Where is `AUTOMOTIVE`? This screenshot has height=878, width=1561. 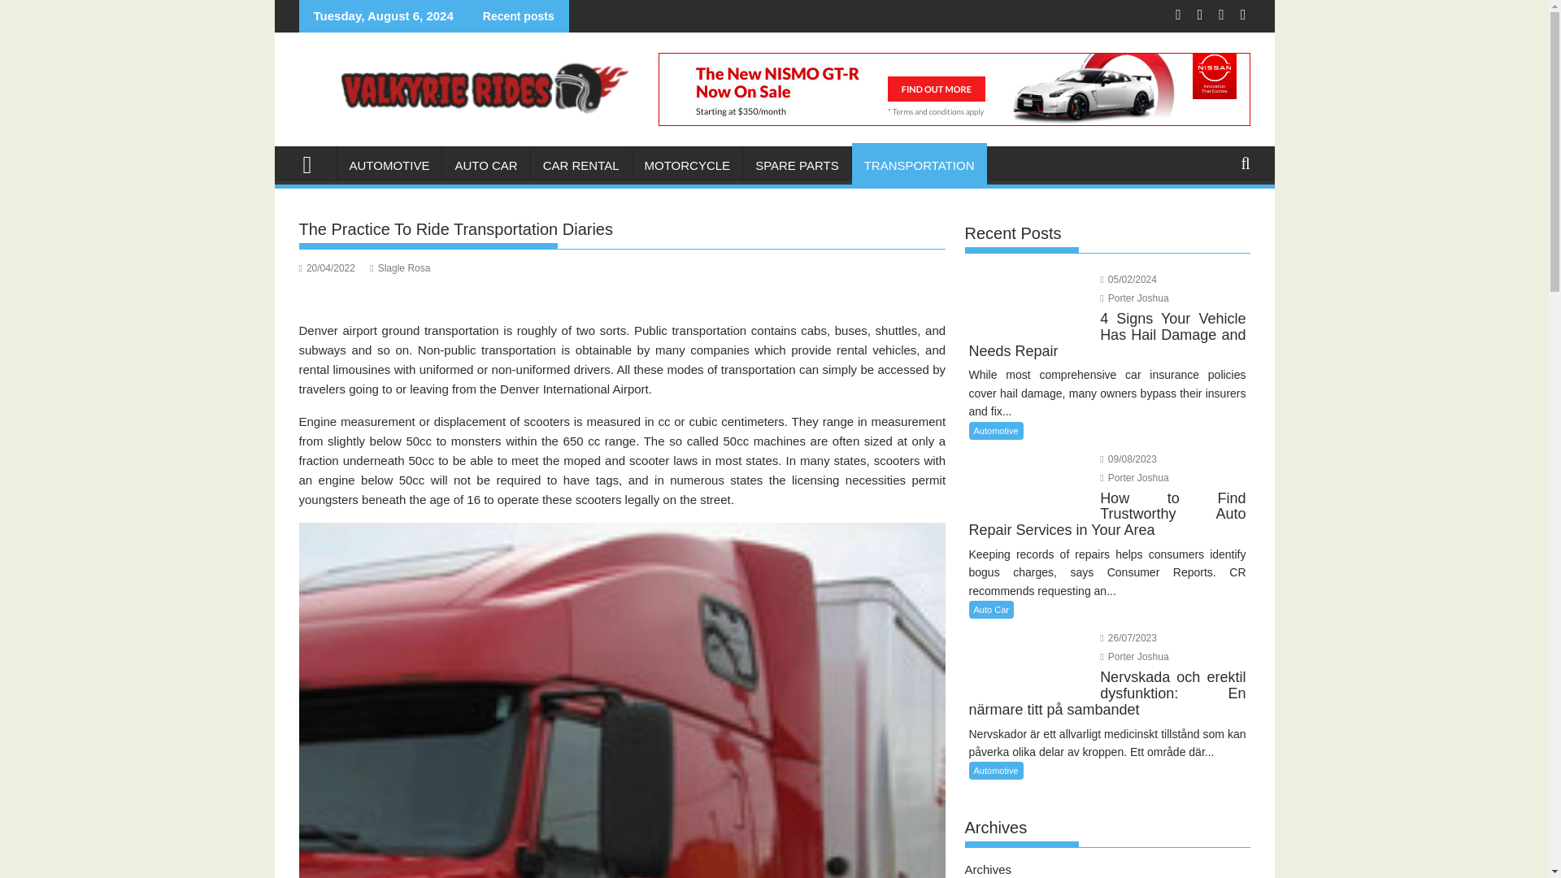 AUTOMOTIVE is located at coordinates (389, 166).